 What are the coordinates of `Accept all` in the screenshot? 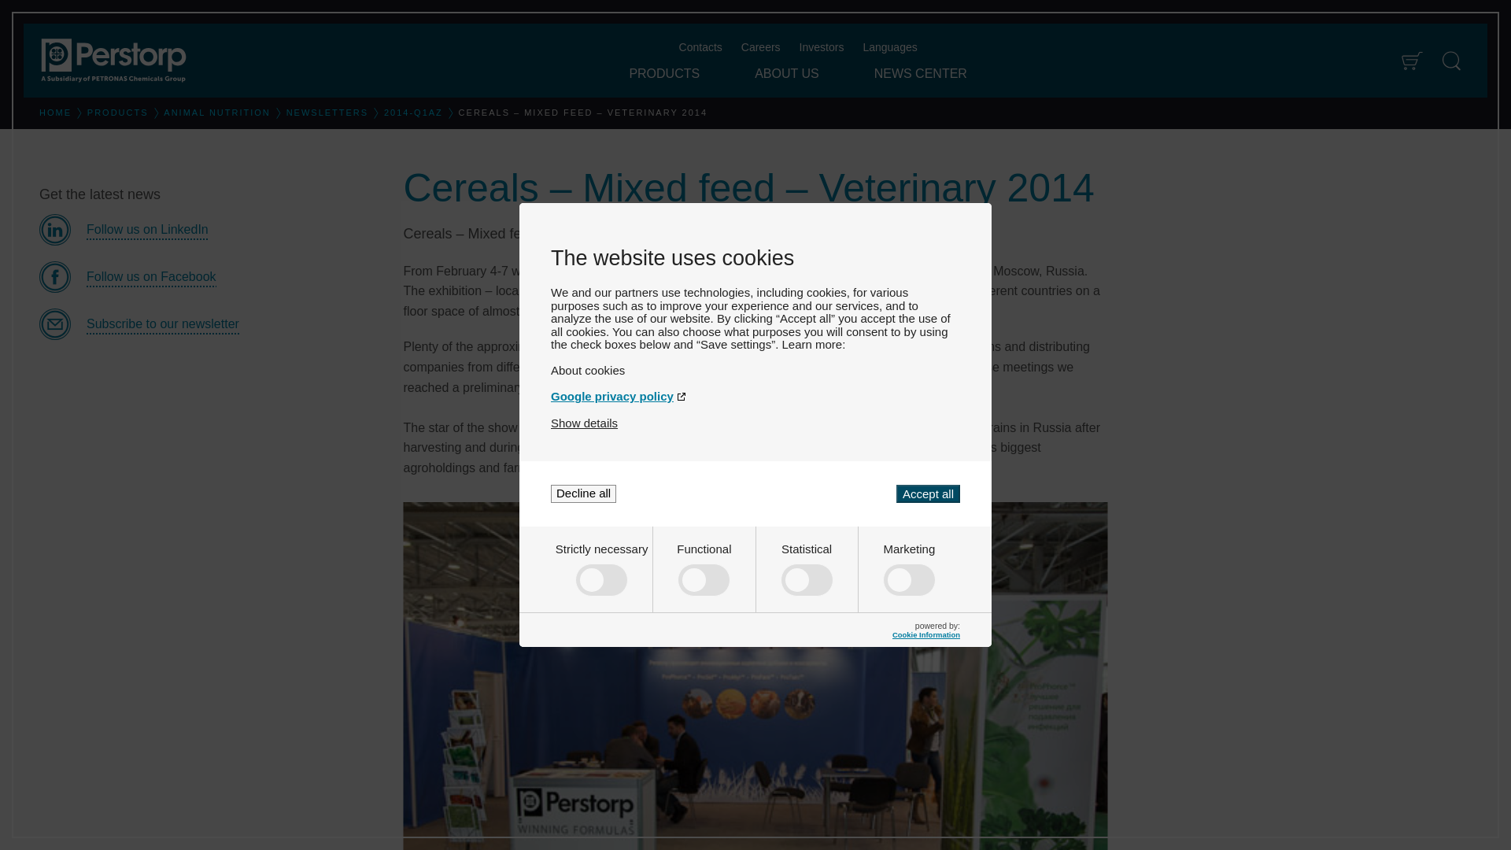 It's located at (927, 493).